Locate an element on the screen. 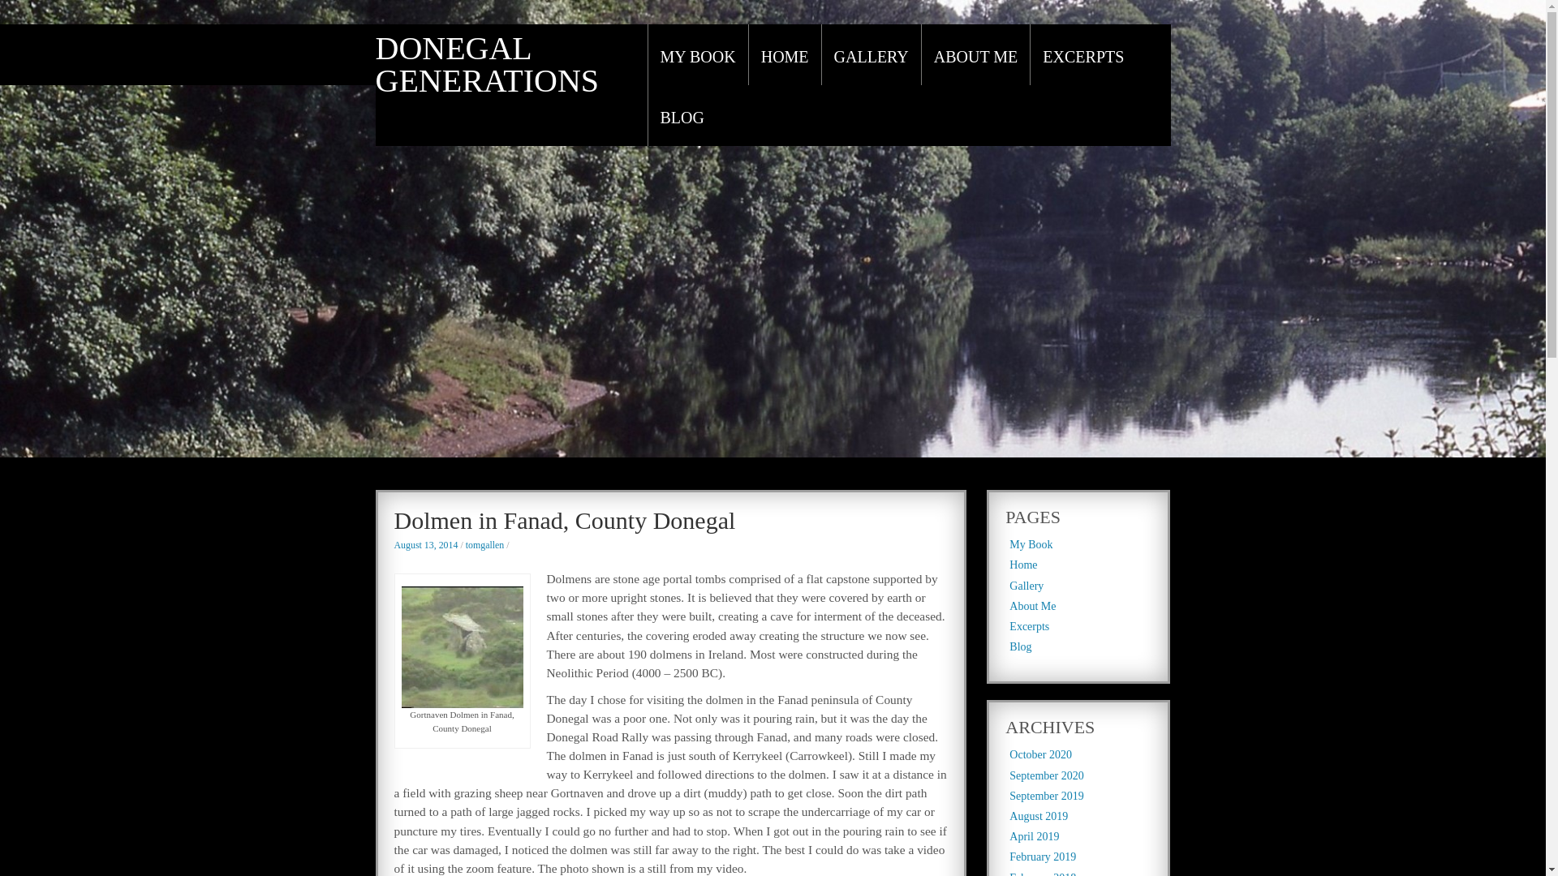 This screenshot has height=876, width=1558. September 2019 is located at coordinates (1046, 797).